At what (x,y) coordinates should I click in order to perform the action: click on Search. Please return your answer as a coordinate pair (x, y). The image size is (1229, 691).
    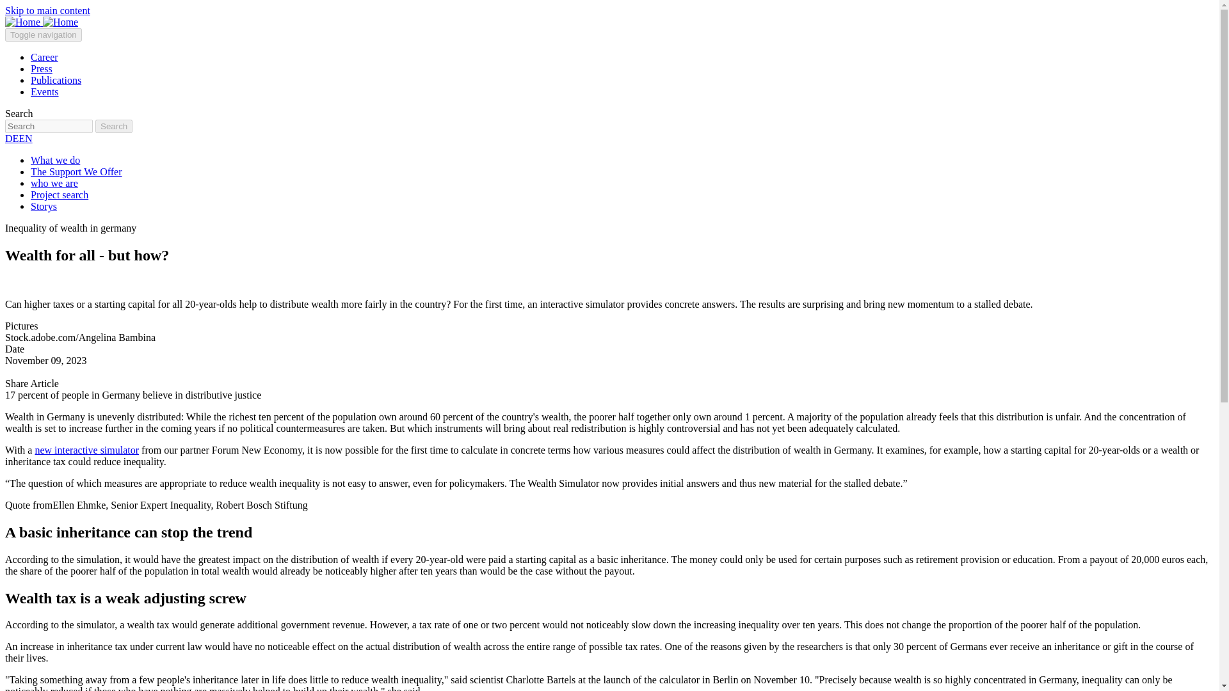
    Looking at the image, I should click on (114, 126).